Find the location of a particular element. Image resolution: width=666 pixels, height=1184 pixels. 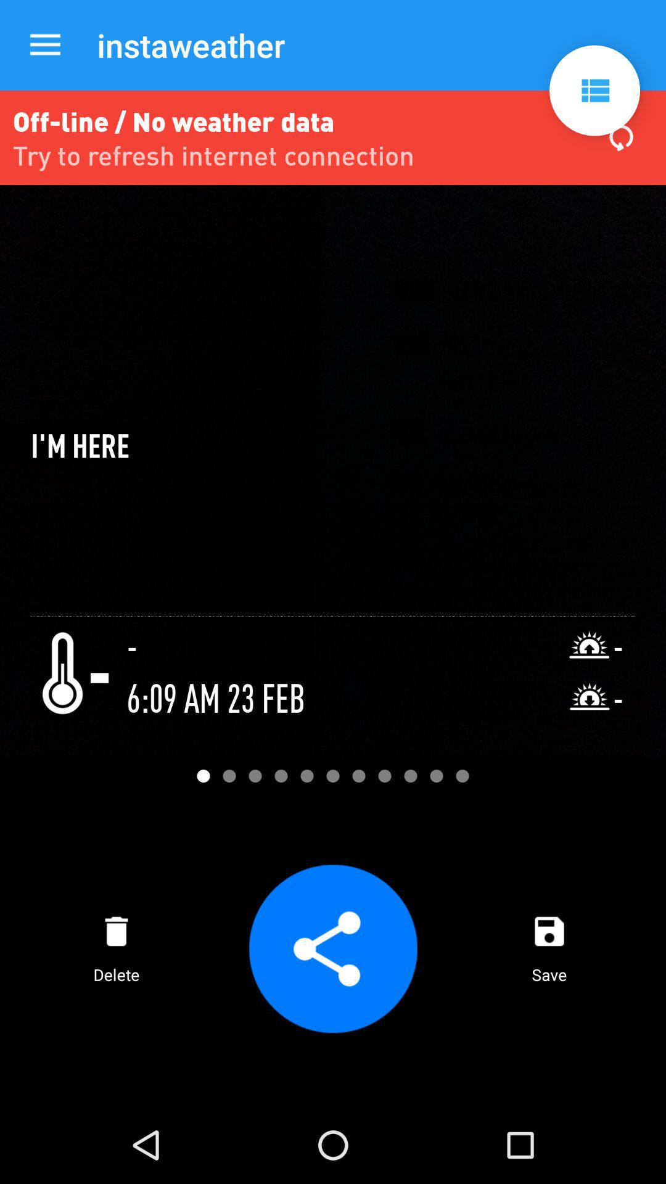

click the icon next to delete item is located at coordinates (332, 948).